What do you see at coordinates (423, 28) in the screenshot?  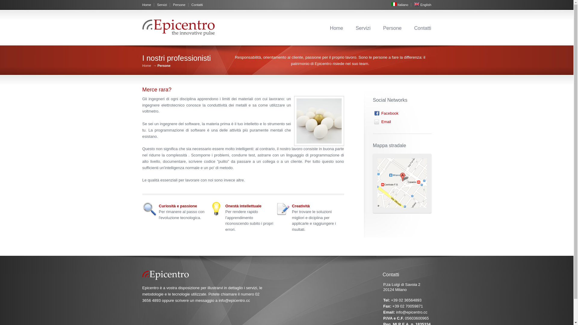 I see `Contatti` at bounding box center [423, 28].